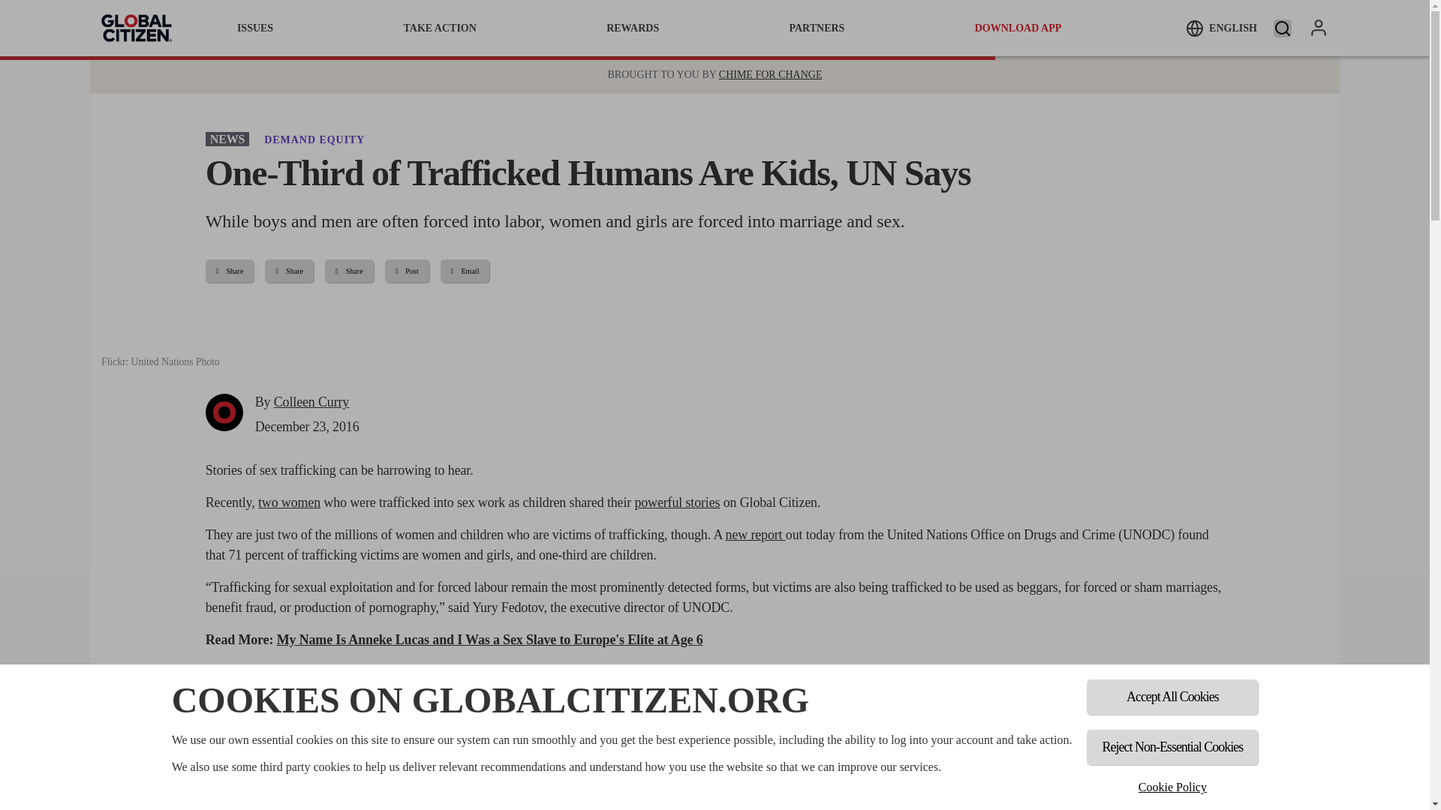  What do you see at coordinates (771, 75) in the screenshot?
I see `CHIME FOR CHANGE` at bounding box center [771, 75].